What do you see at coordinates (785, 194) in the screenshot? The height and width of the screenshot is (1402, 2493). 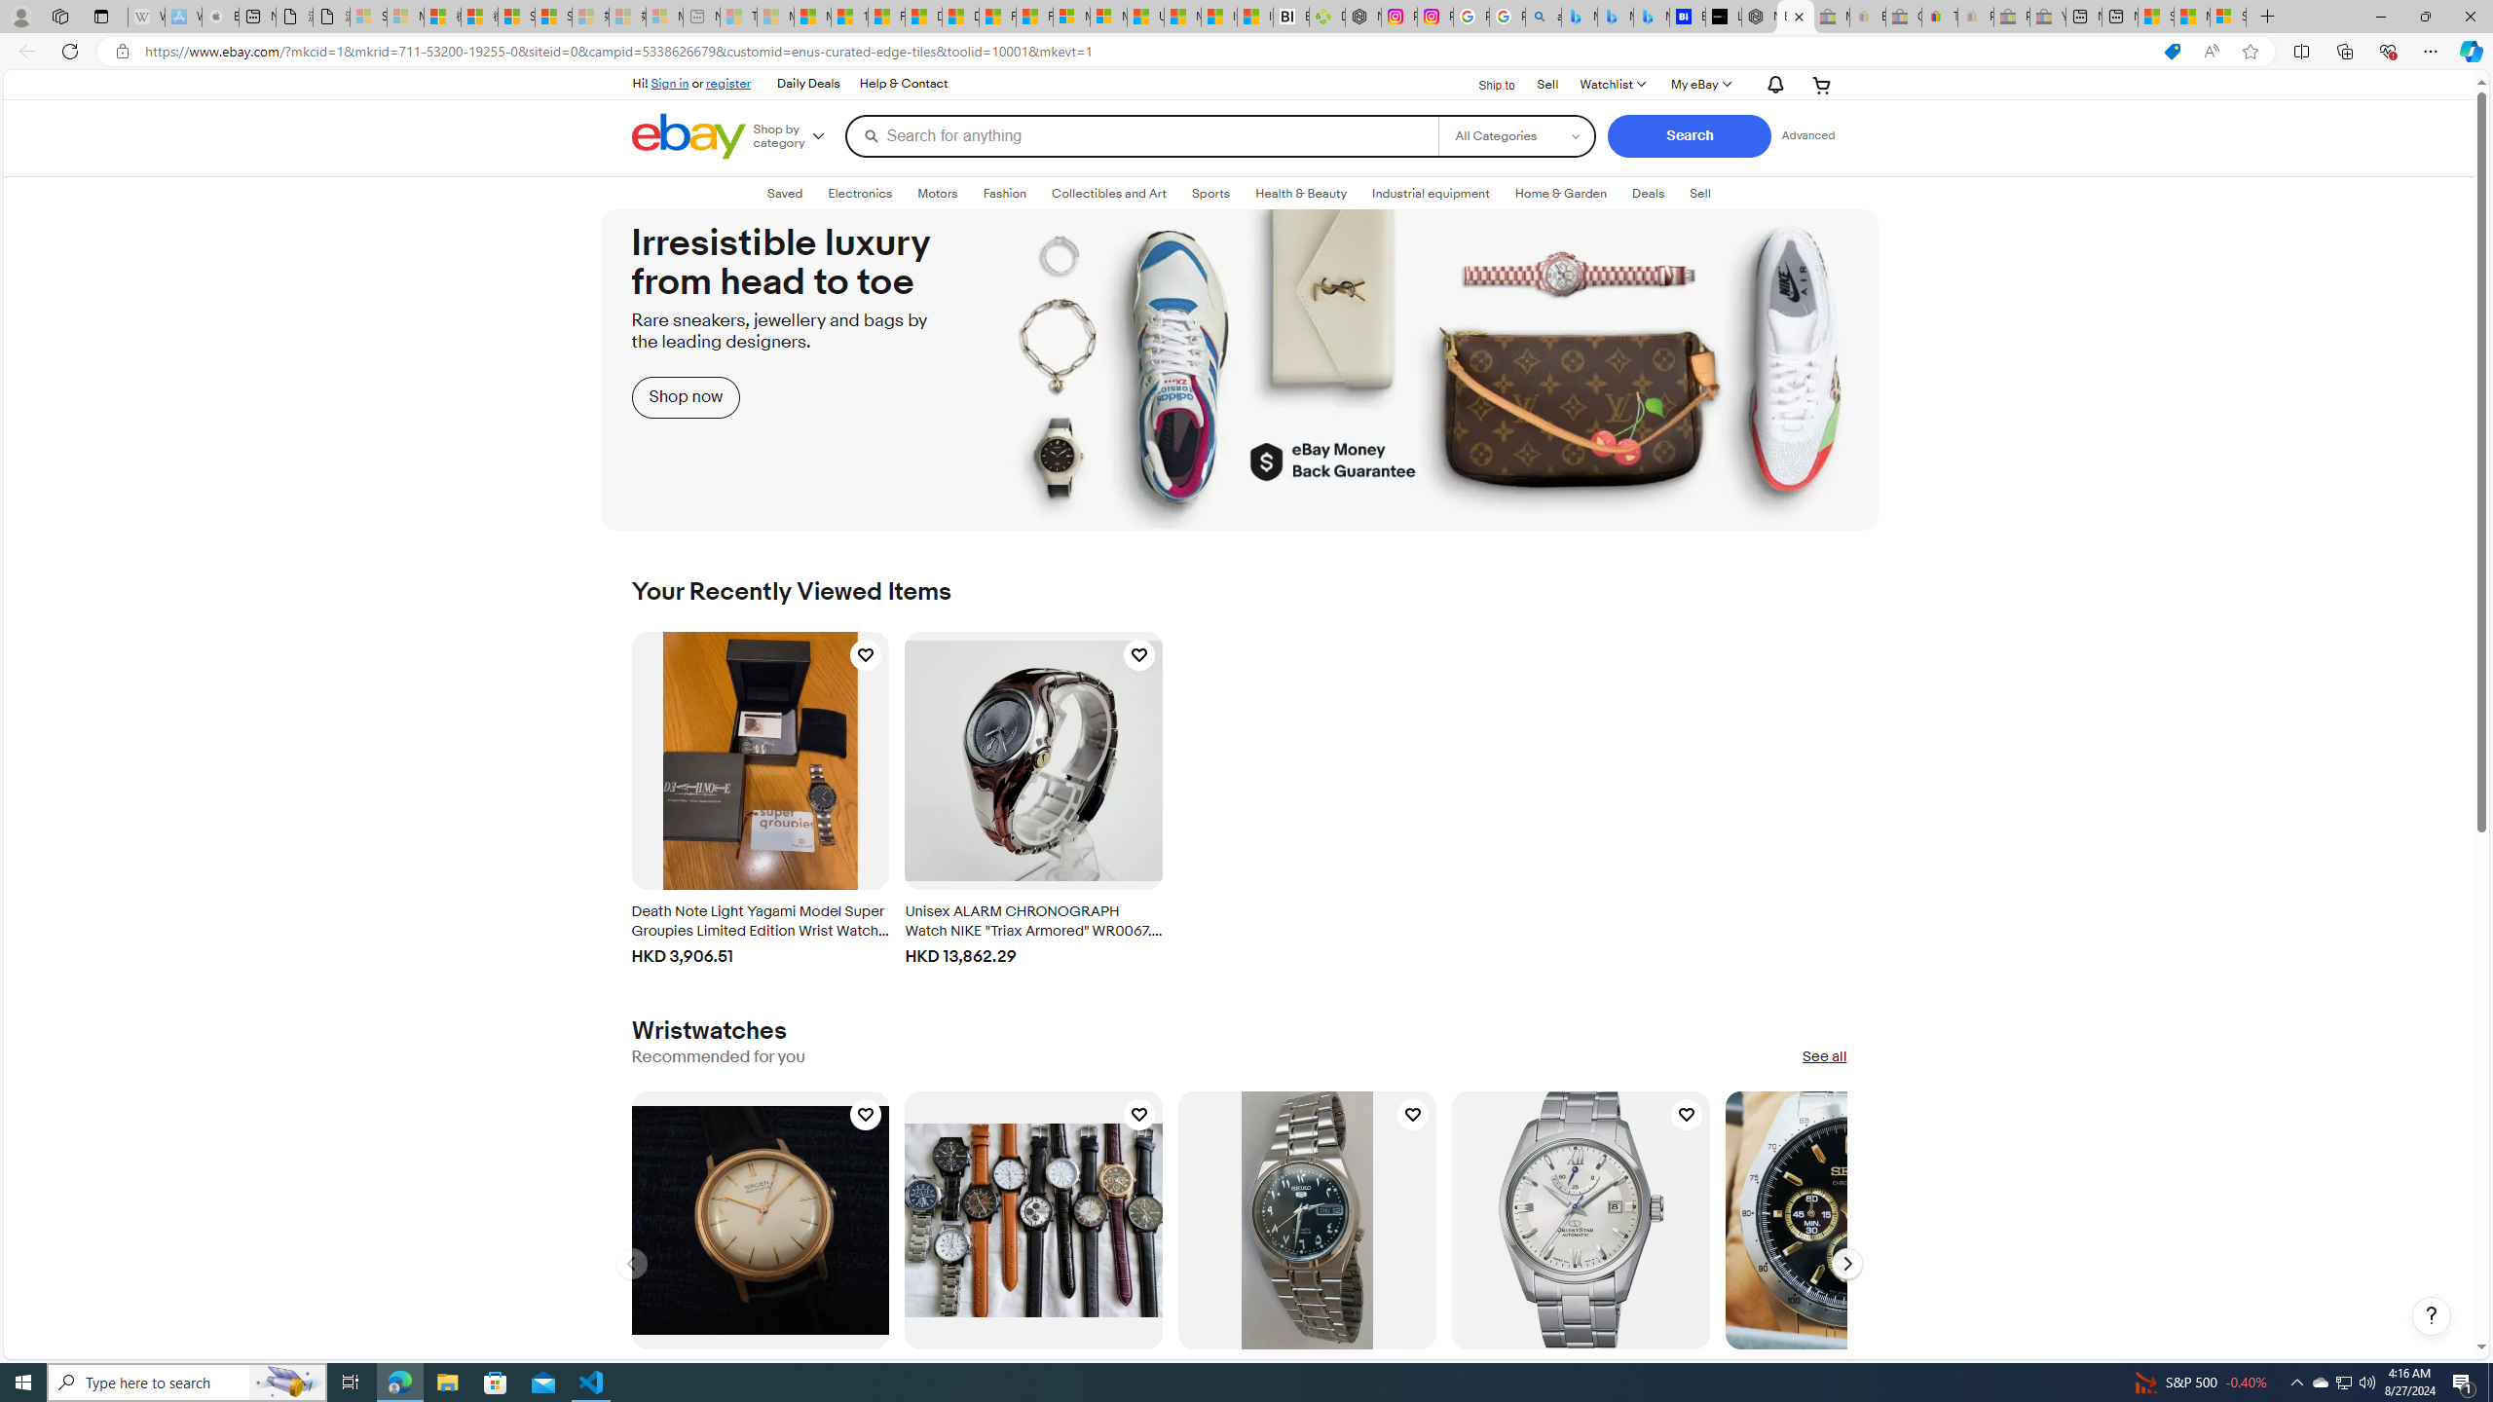 I see `Saved` at bounding box center [785, 194].